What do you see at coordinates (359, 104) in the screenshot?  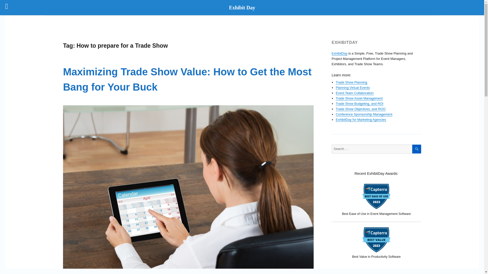 I see `Trade Show Budgeting, and ROI` at bounding box center [359, 104].